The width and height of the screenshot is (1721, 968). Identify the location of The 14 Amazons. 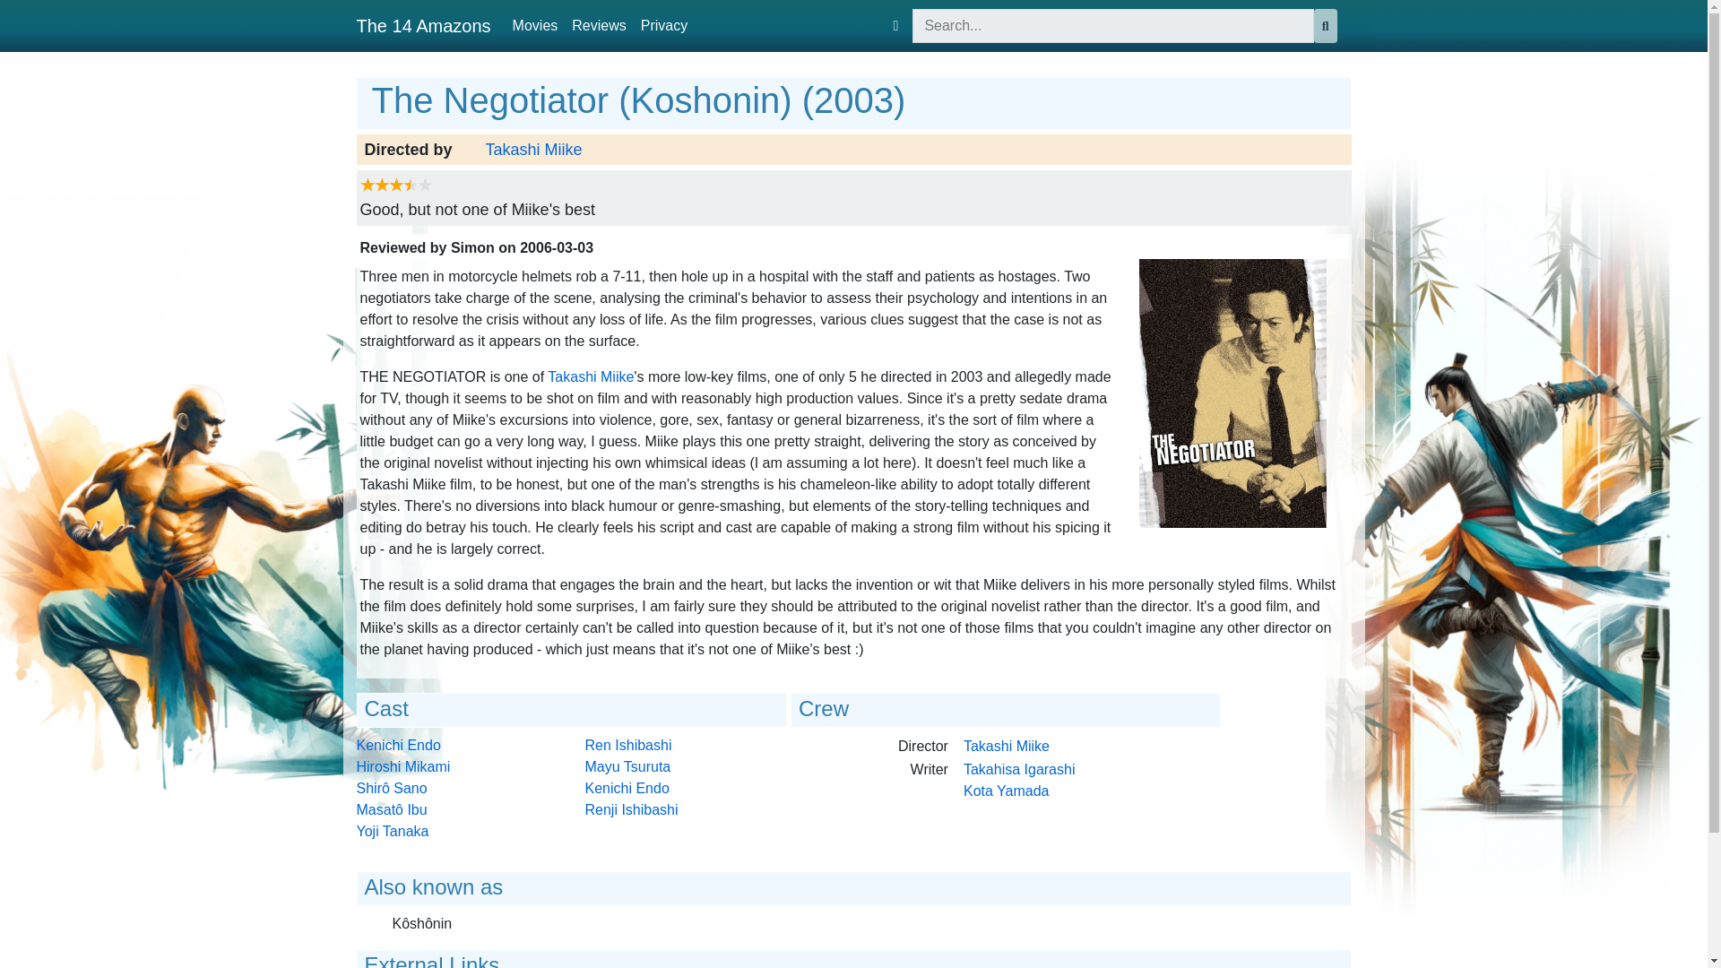
(423, 25).